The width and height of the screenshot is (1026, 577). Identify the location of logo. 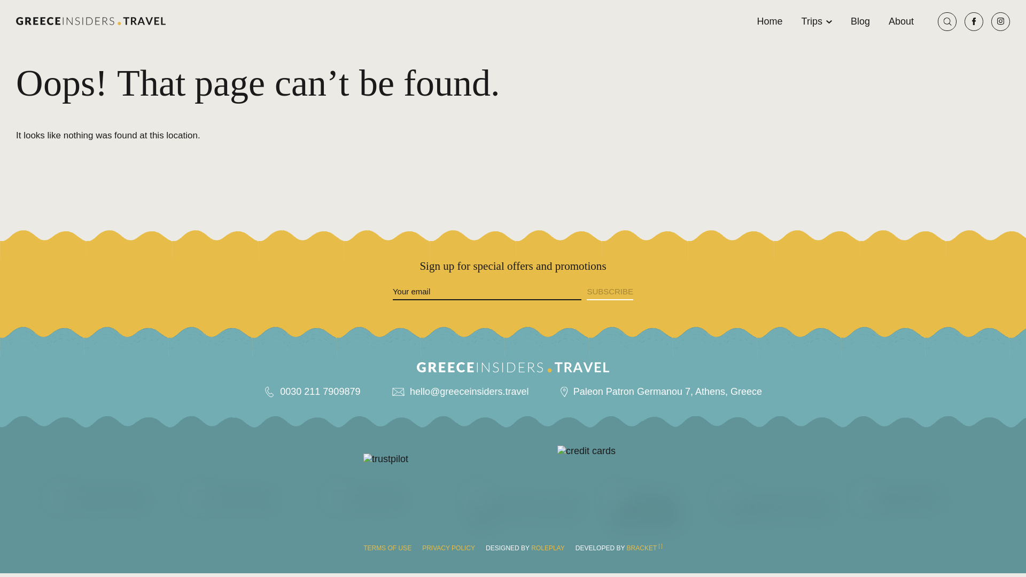
(387, 510).